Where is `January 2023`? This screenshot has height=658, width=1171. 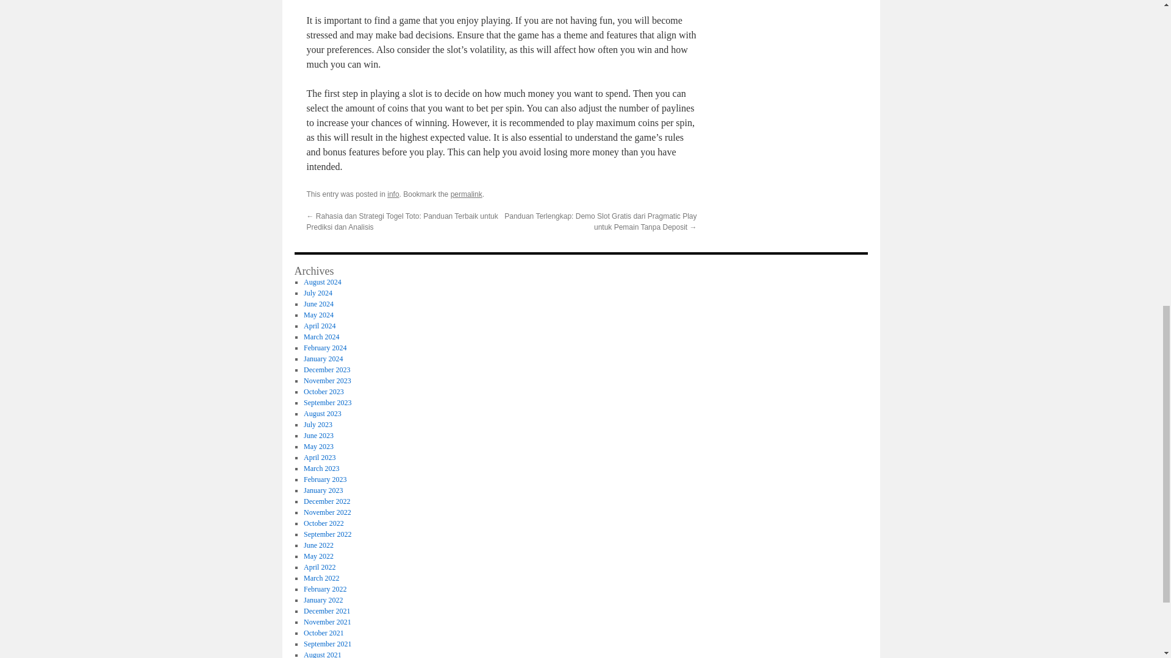
January 2023 is located at coordinates (323, 490).